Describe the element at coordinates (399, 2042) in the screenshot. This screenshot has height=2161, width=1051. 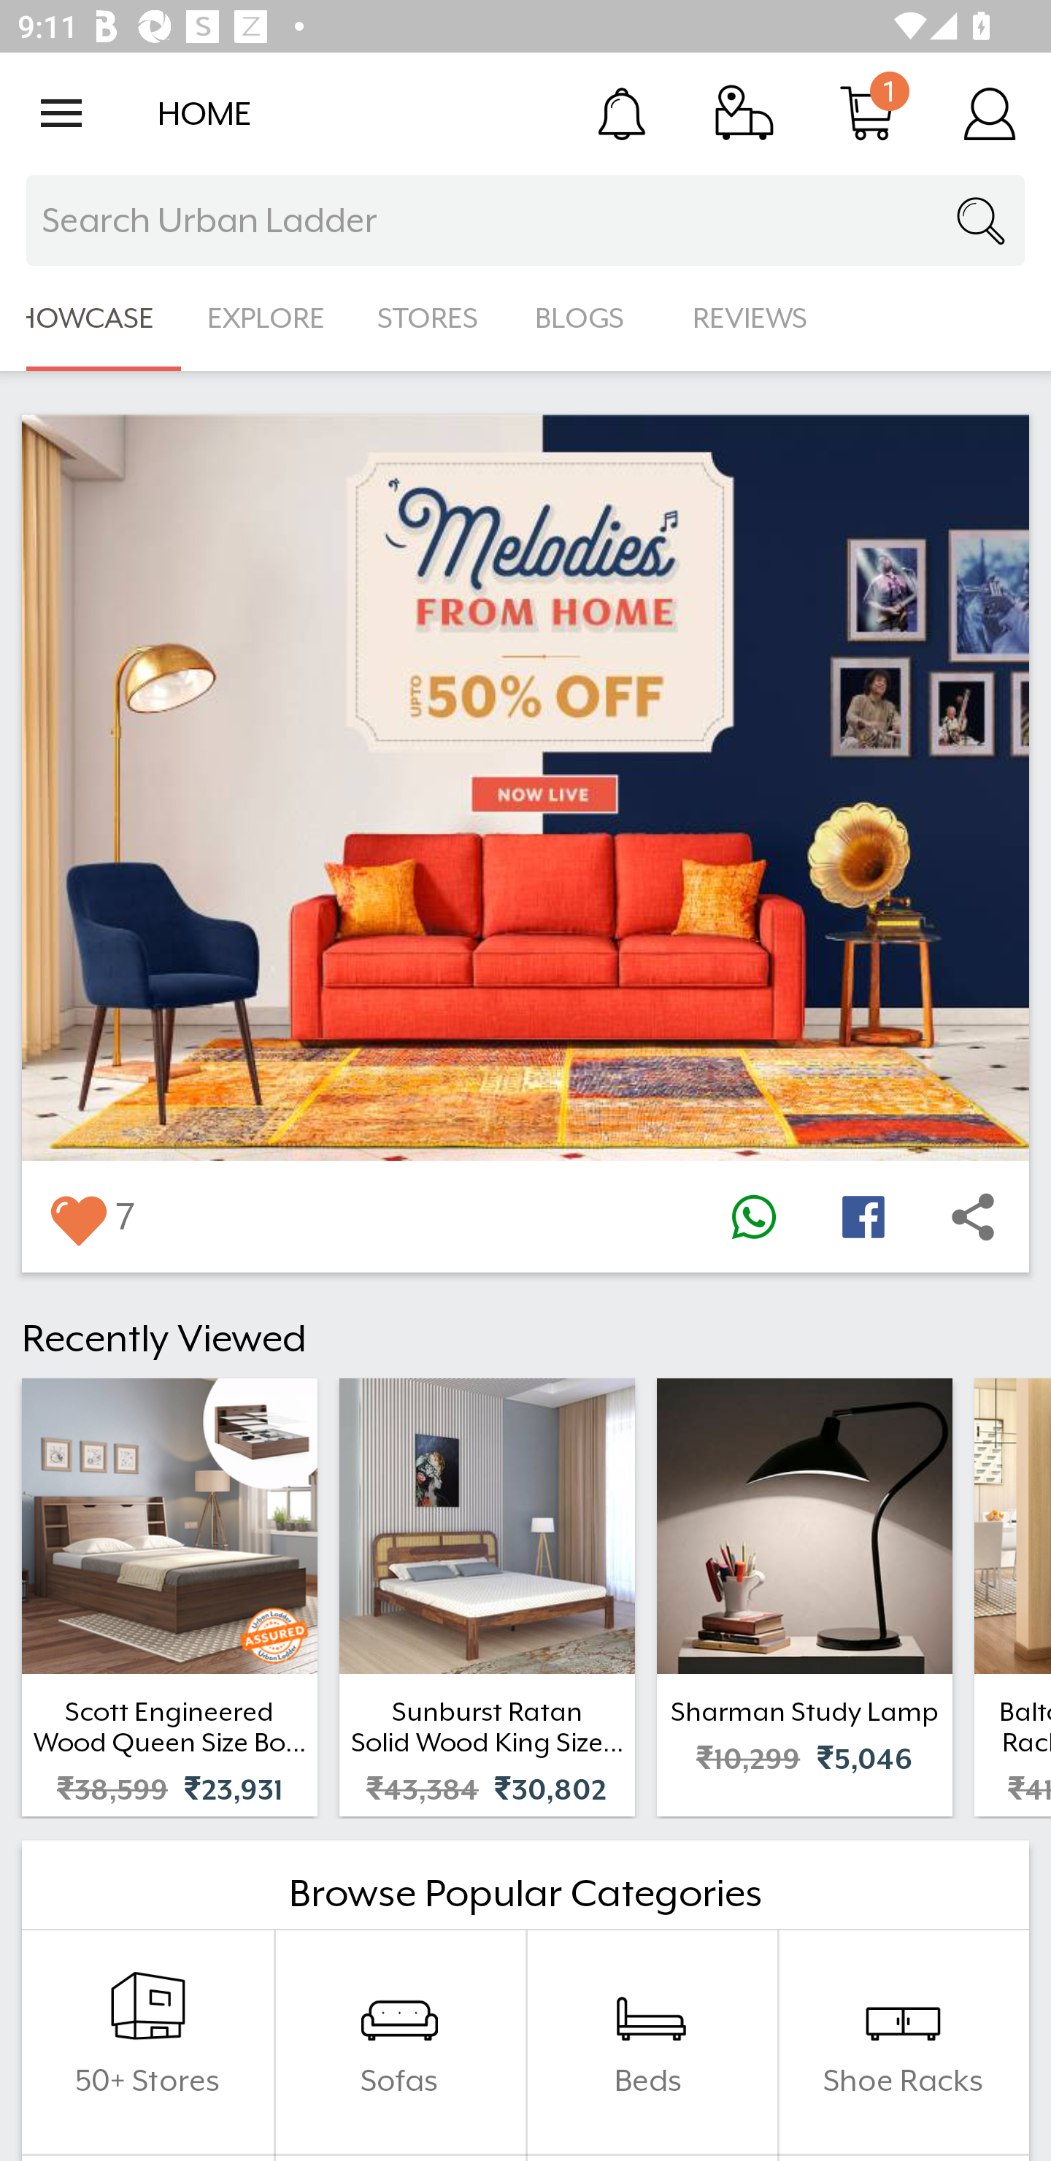
I see `Sofas` at that location.